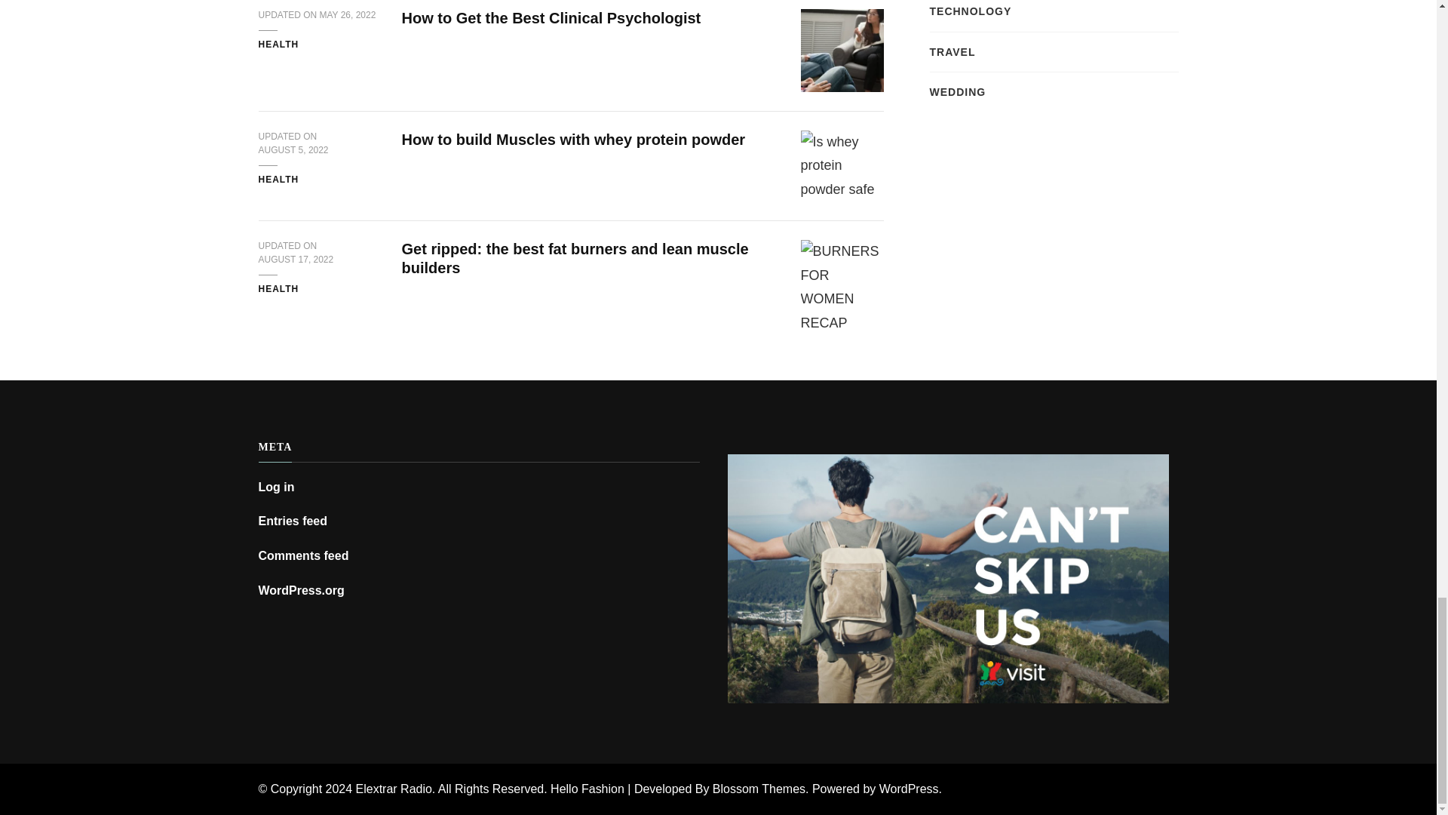  Describe the element at coordinates (278, 180) in the screenshot. I see `HEALTH` at that location.